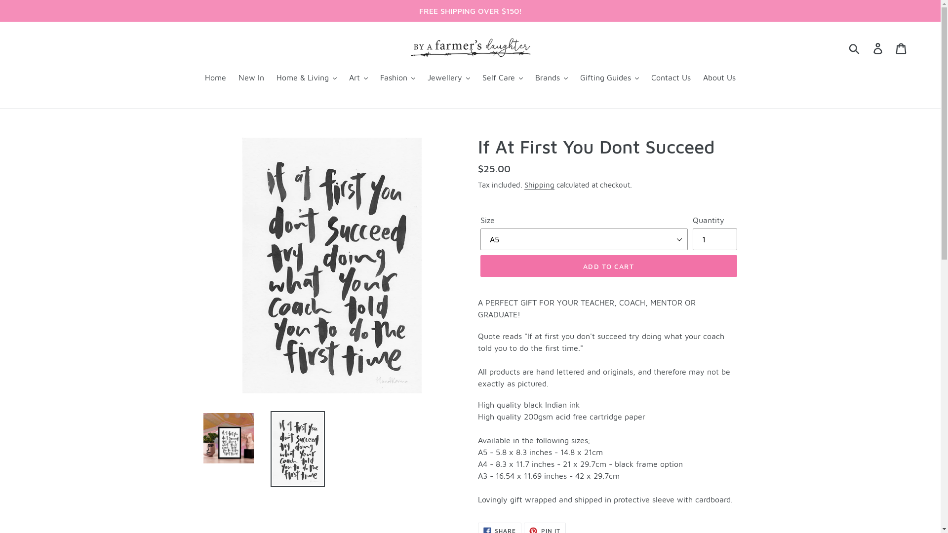 The image size is (948, 533). I want to click on About Us, so click(719, 78).